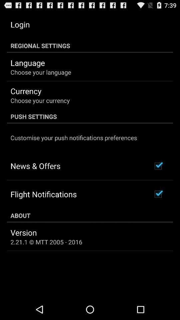 The image size is (180, 320). I want to click on turn off item below the login app, so click(90, 46).